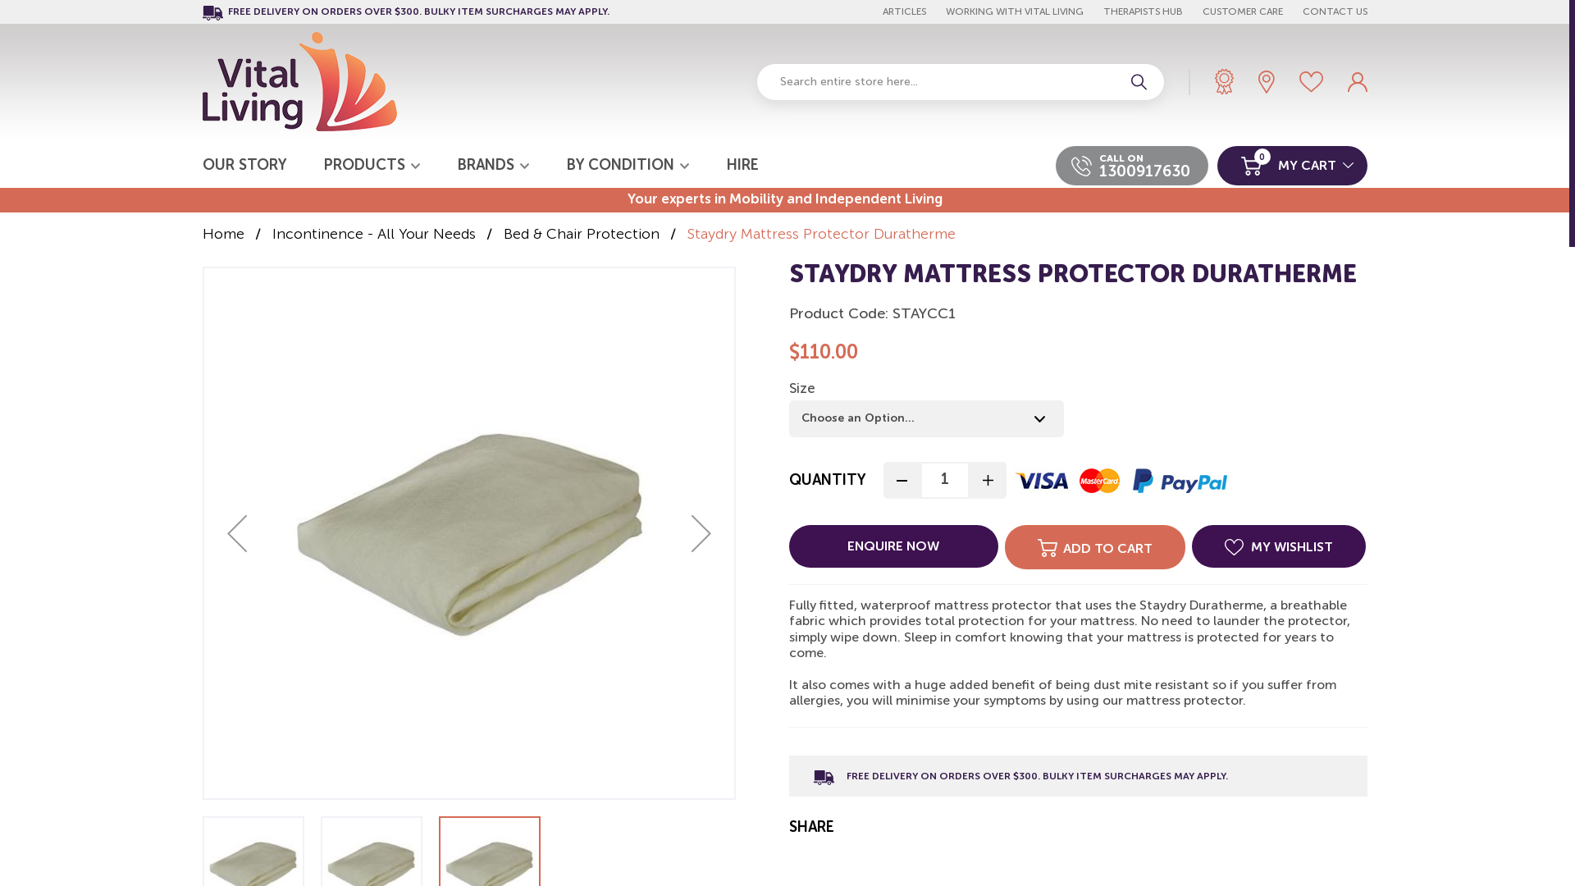 The height and width of the screenshot is (886, 1575). Describe the element at coordinates (374, 235) in the screenshot. I see `Incontinence - All Your Needs` at that location.